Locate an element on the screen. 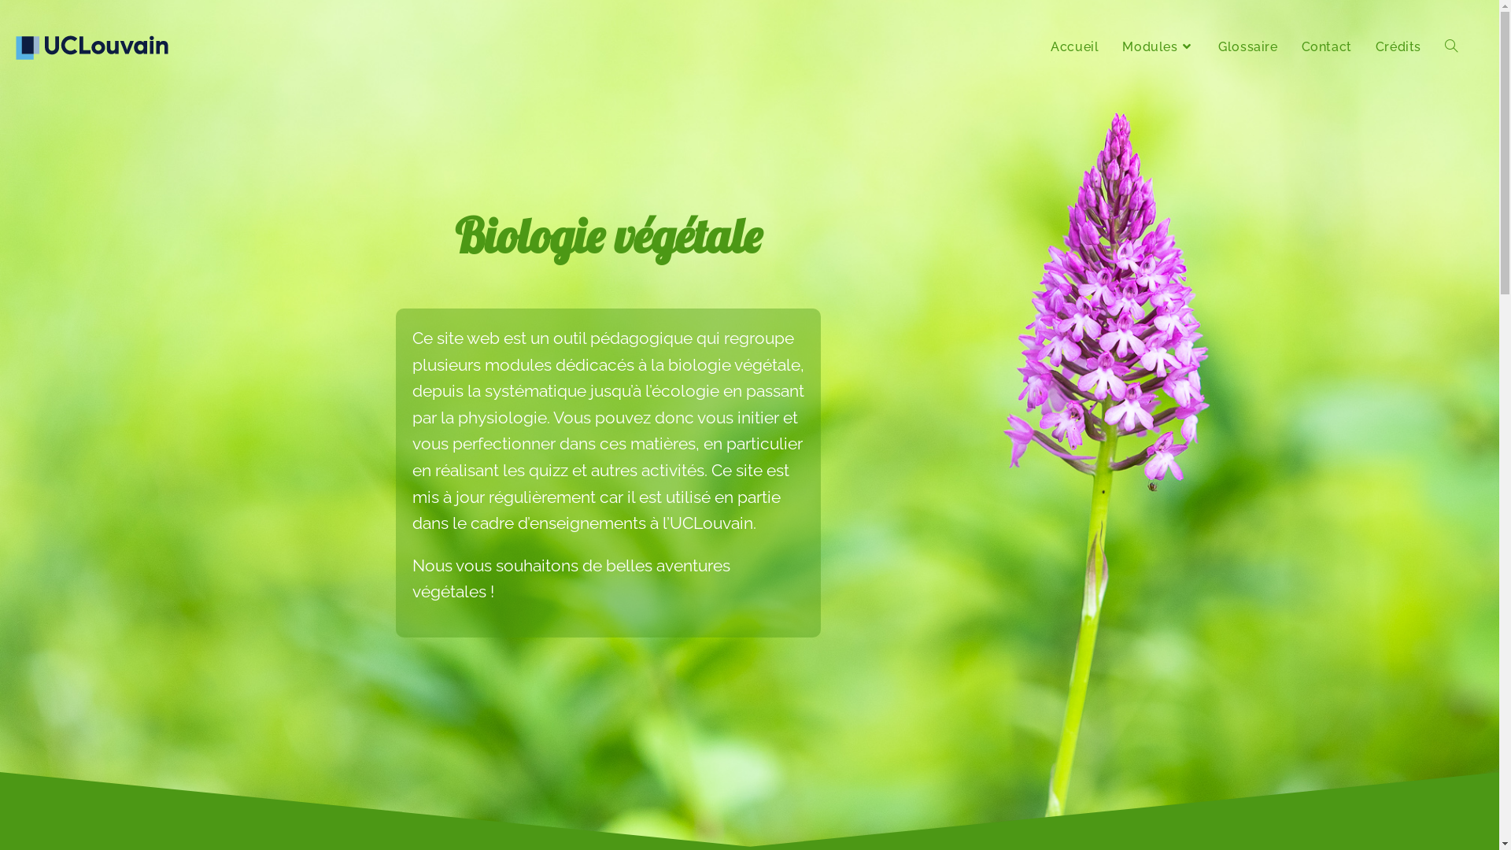  Glossaire is located at coordinates (1248, 47).